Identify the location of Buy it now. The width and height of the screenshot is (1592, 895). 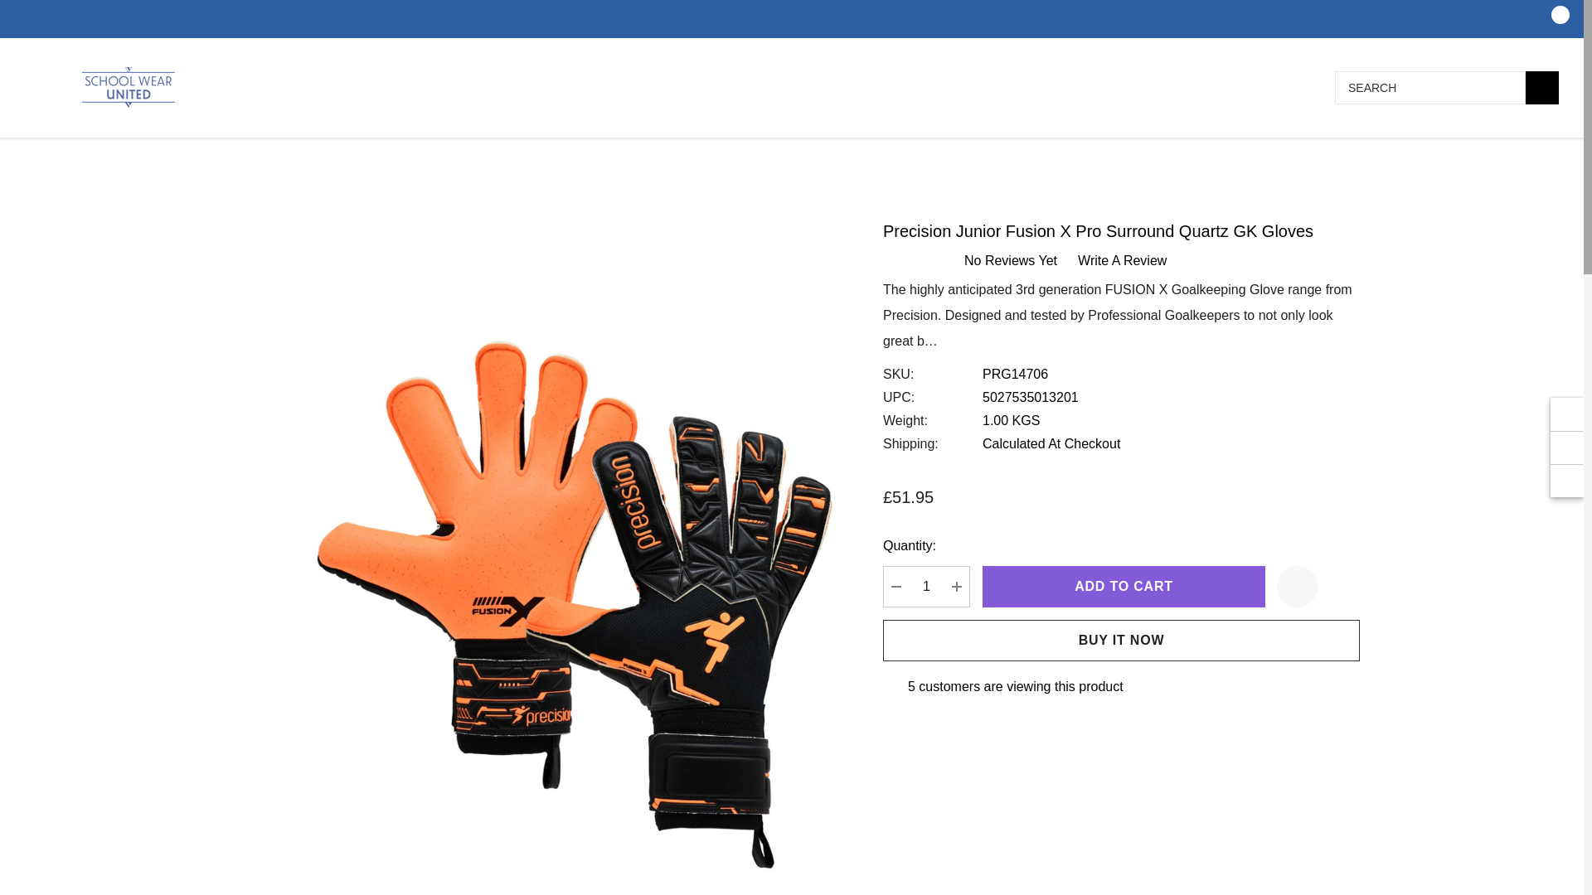
(1121, 641).